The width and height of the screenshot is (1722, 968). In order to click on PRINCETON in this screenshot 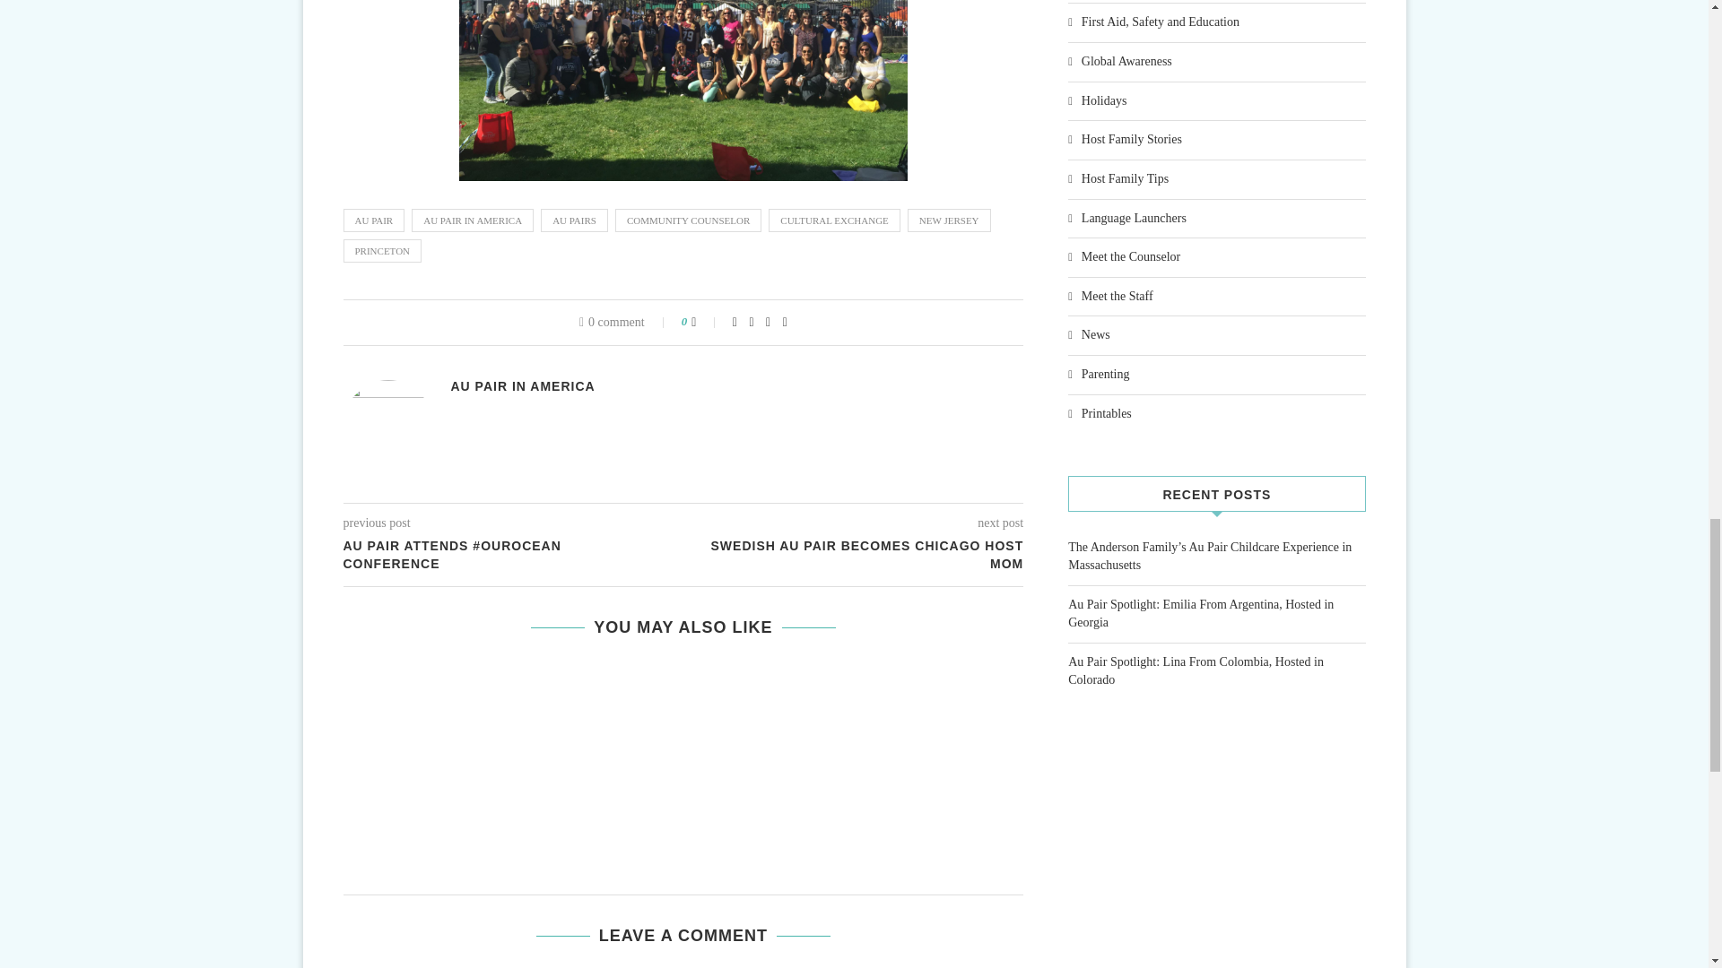, I will do `click(382, 250)`.